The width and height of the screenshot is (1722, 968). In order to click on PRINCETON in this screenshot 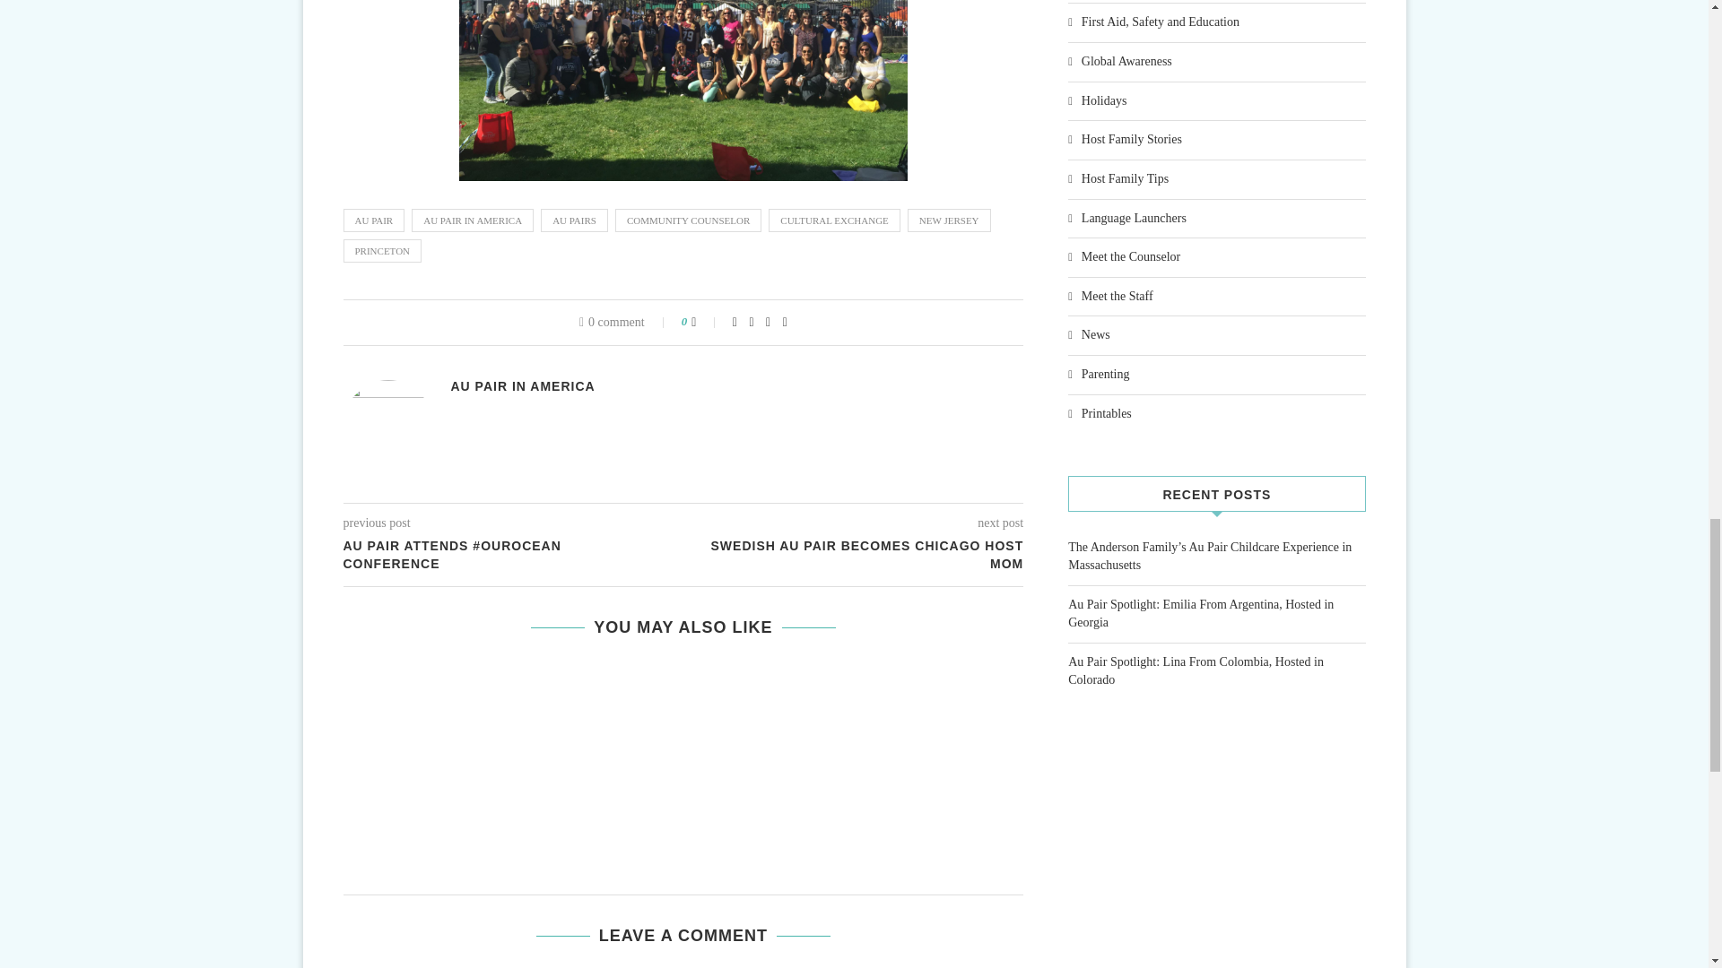, I will do `click(382, 250)`.